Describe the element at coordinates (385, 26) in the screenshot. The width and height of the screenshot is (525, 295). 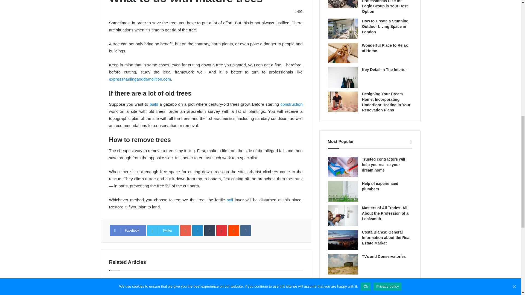
I see `How to Create a Stunning Outdoor Living Space in London` at that location.